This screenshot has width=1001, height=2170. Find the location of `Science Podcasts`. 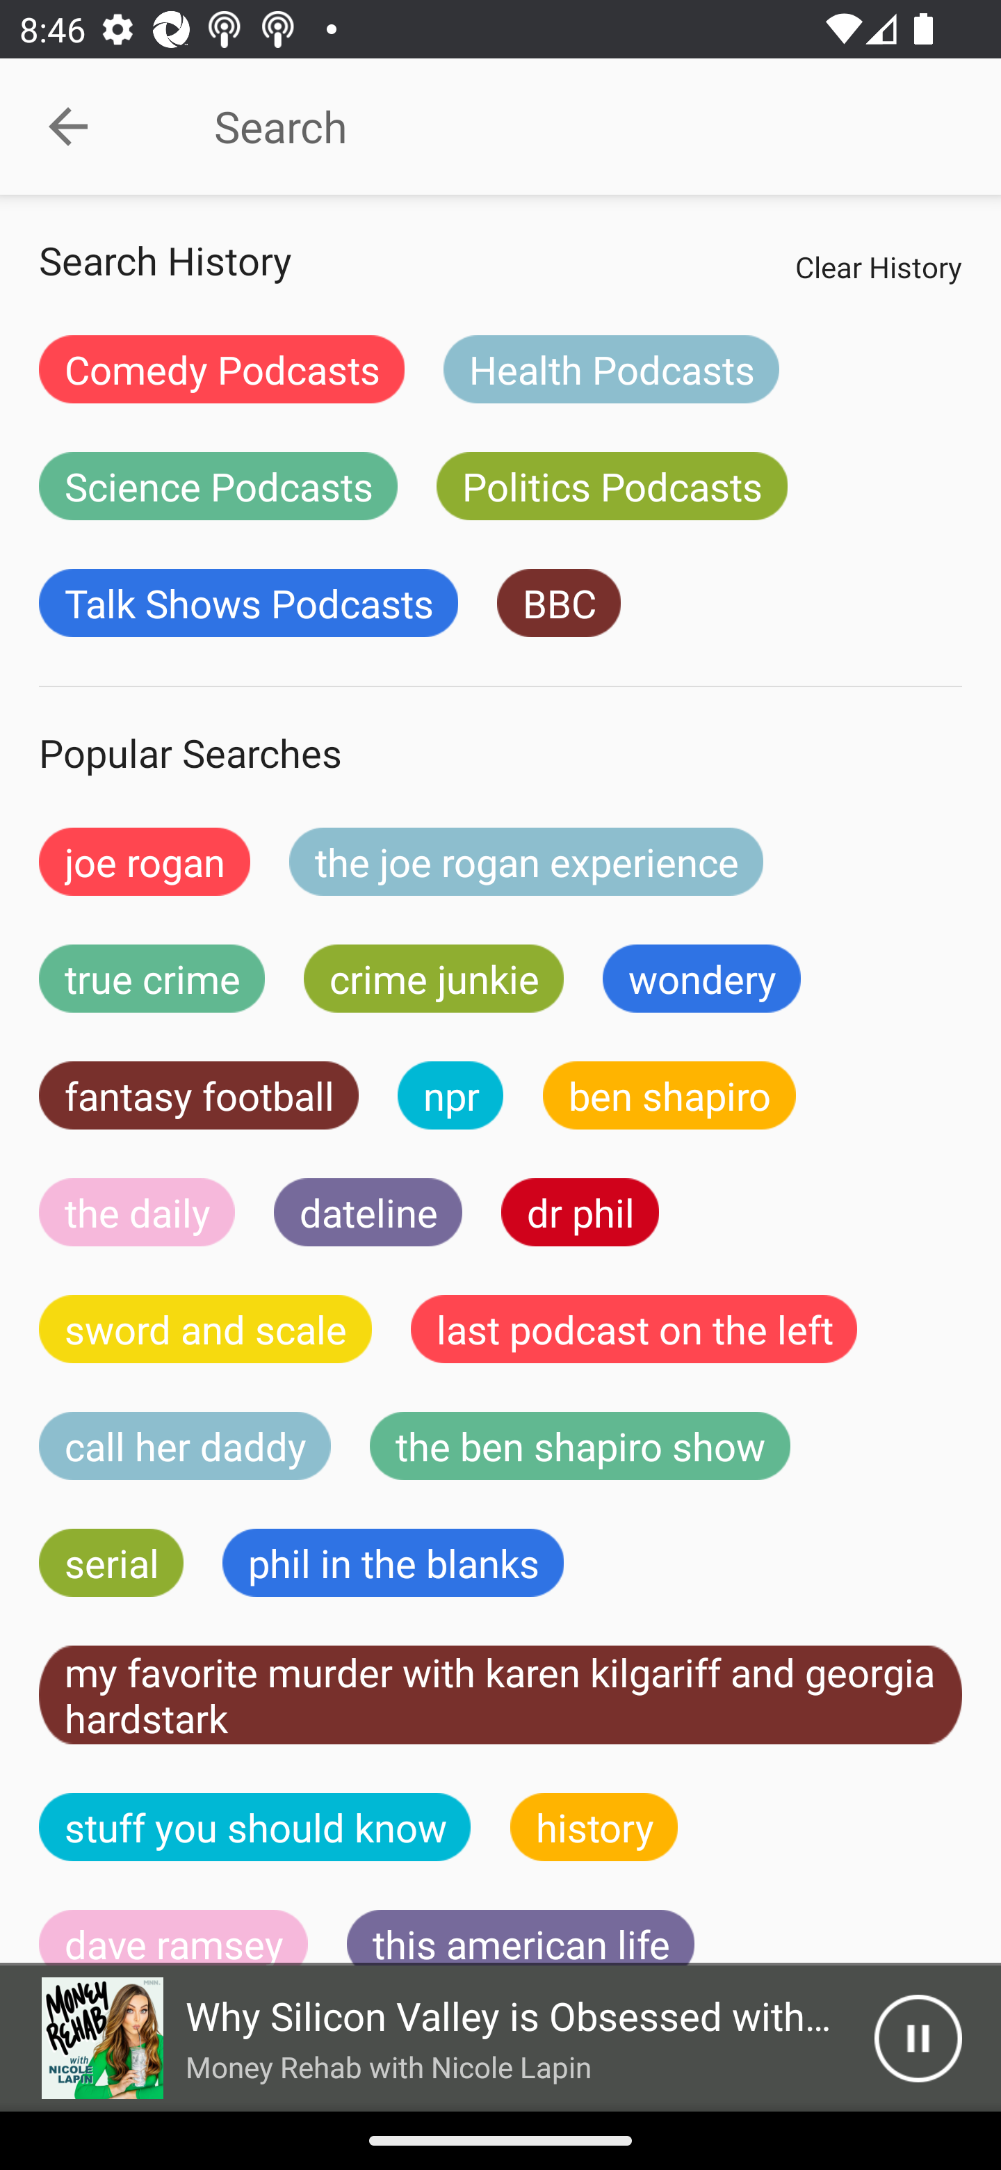

Science Podcasts is located at coordinates (218, 485).